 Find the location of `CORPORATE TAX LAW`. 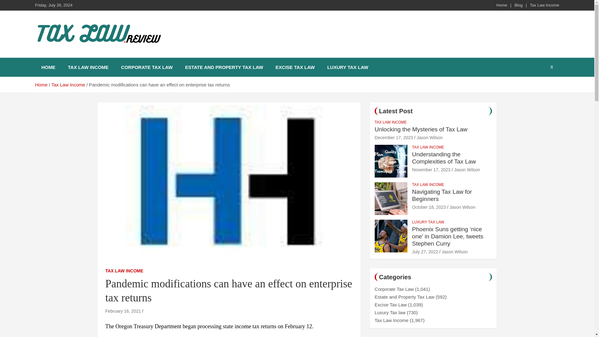

CORPORATE TAX LAW is located at coordinates (147, 67).